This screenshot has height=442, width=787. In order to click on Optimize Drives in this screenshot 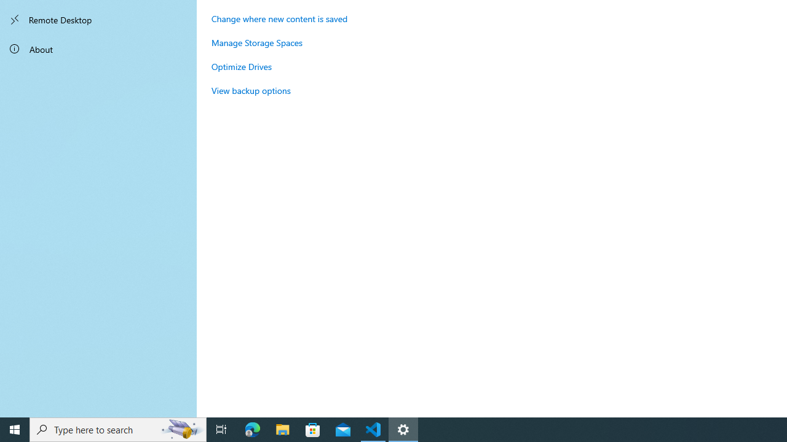, I will do `click(241, 66)`.